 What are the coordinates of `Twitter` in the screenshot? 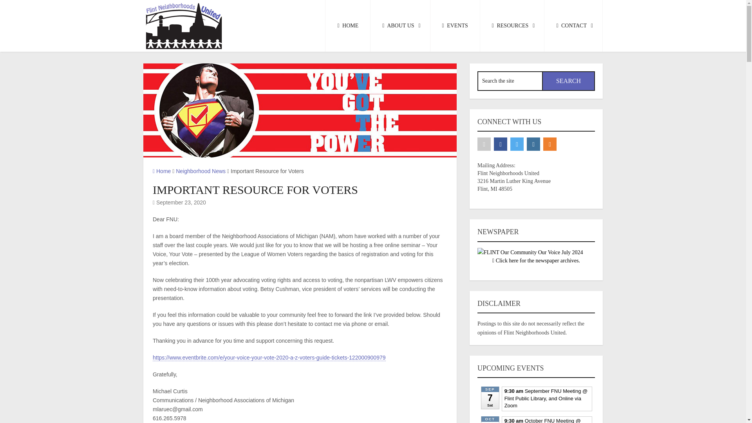 It's located at (517, 144).